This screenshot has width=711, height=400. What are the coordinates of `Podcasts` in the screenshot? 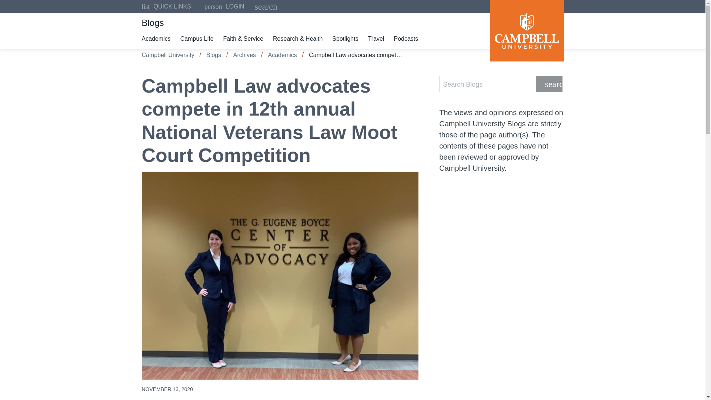 It's located at (549, 84).